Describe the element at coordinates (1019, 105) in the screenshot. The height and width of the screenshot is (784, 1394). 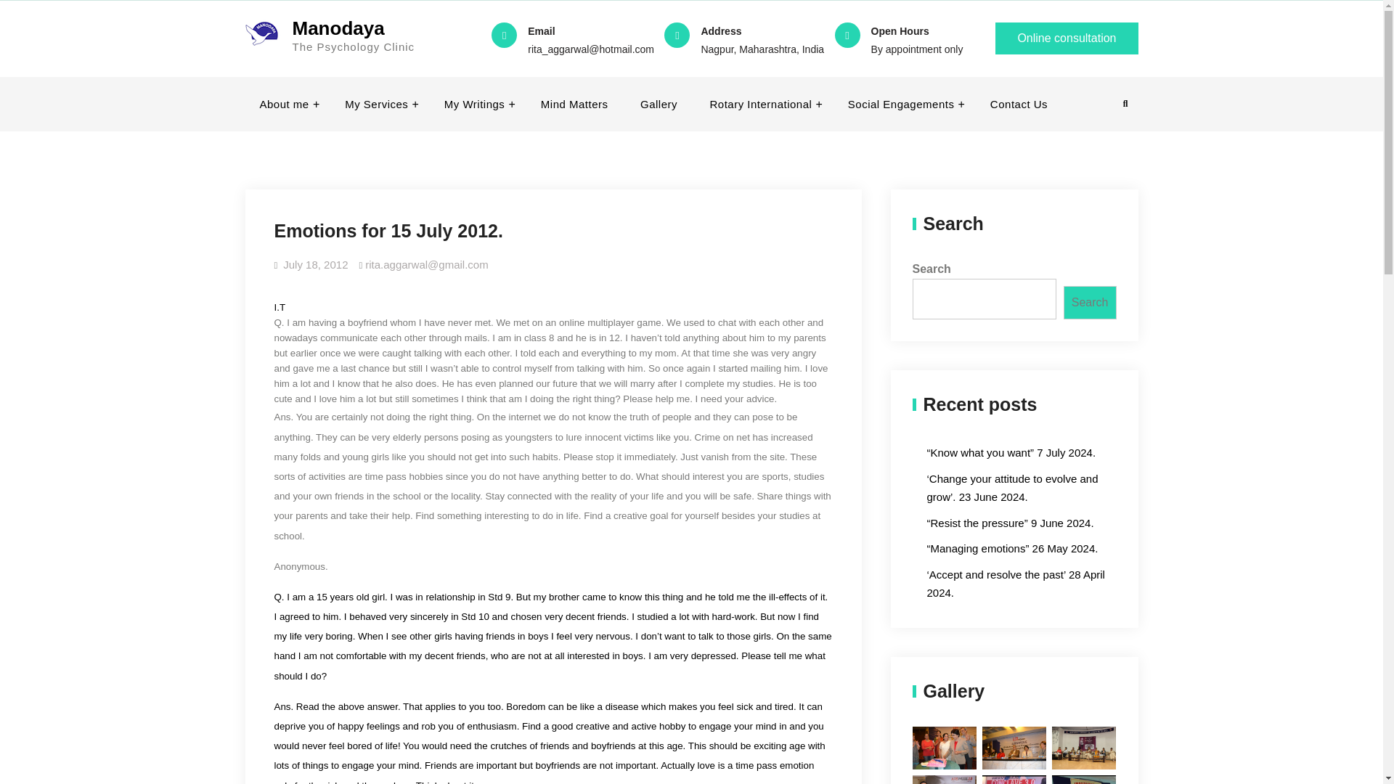
I see `Contact Us` at that location.